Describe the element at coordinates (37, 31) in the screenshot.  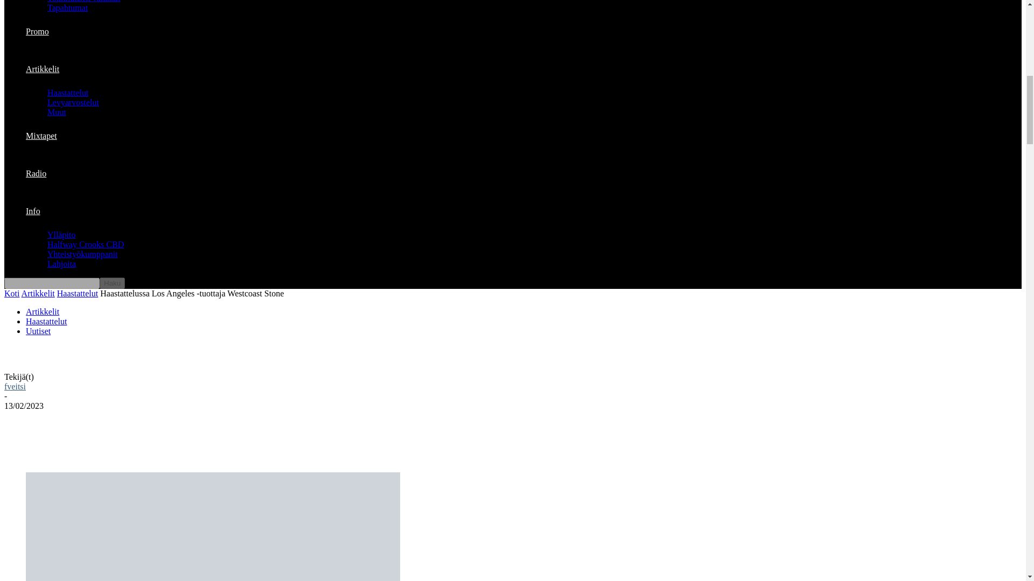
I see `Promo` at that location.